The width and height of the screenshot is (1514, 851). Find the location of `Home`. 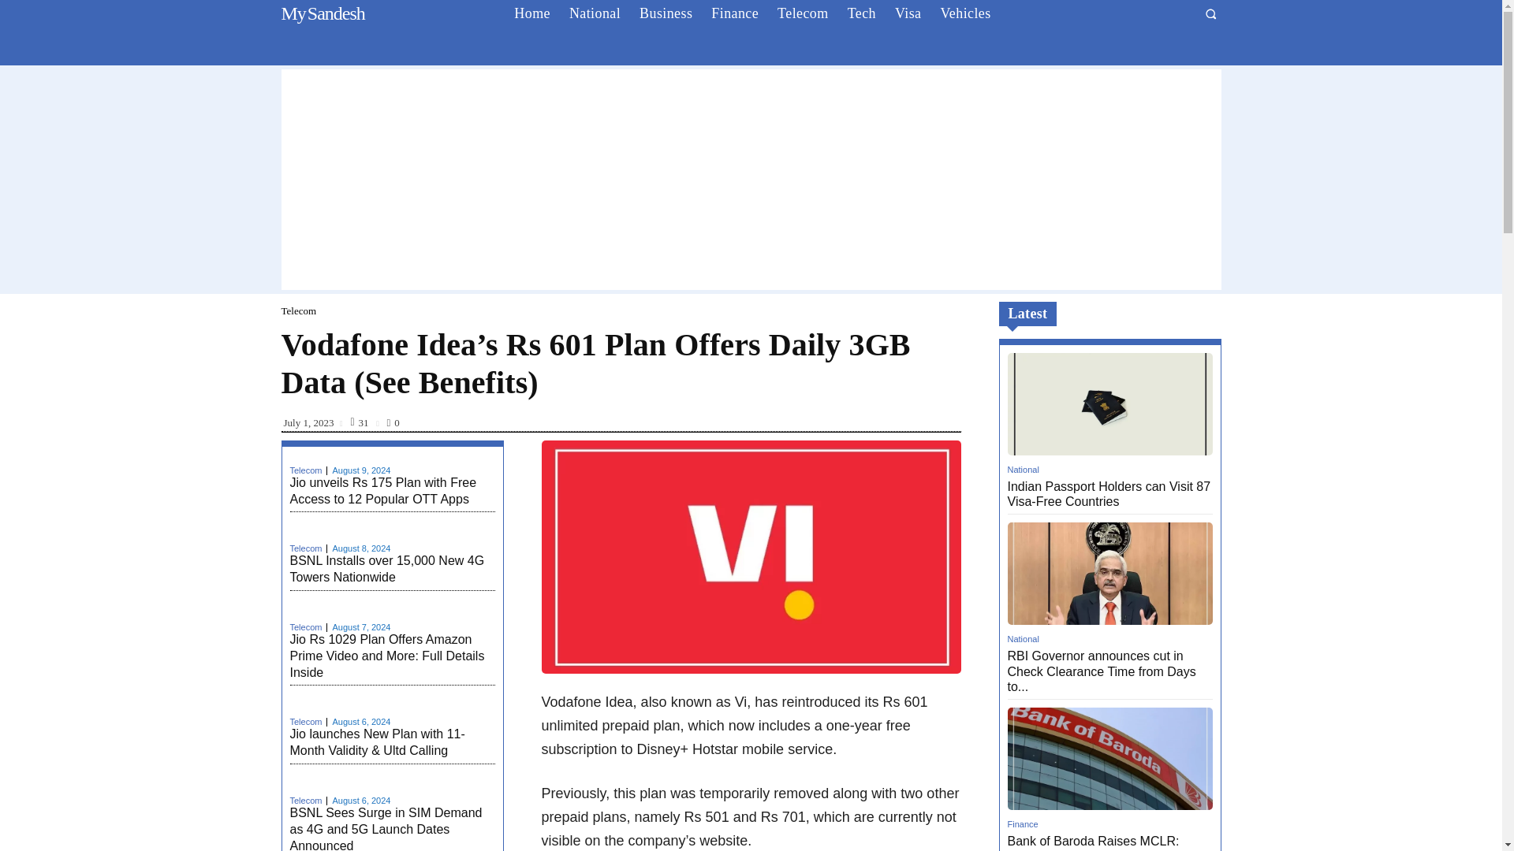

Home is located at coordinates (531, 13).